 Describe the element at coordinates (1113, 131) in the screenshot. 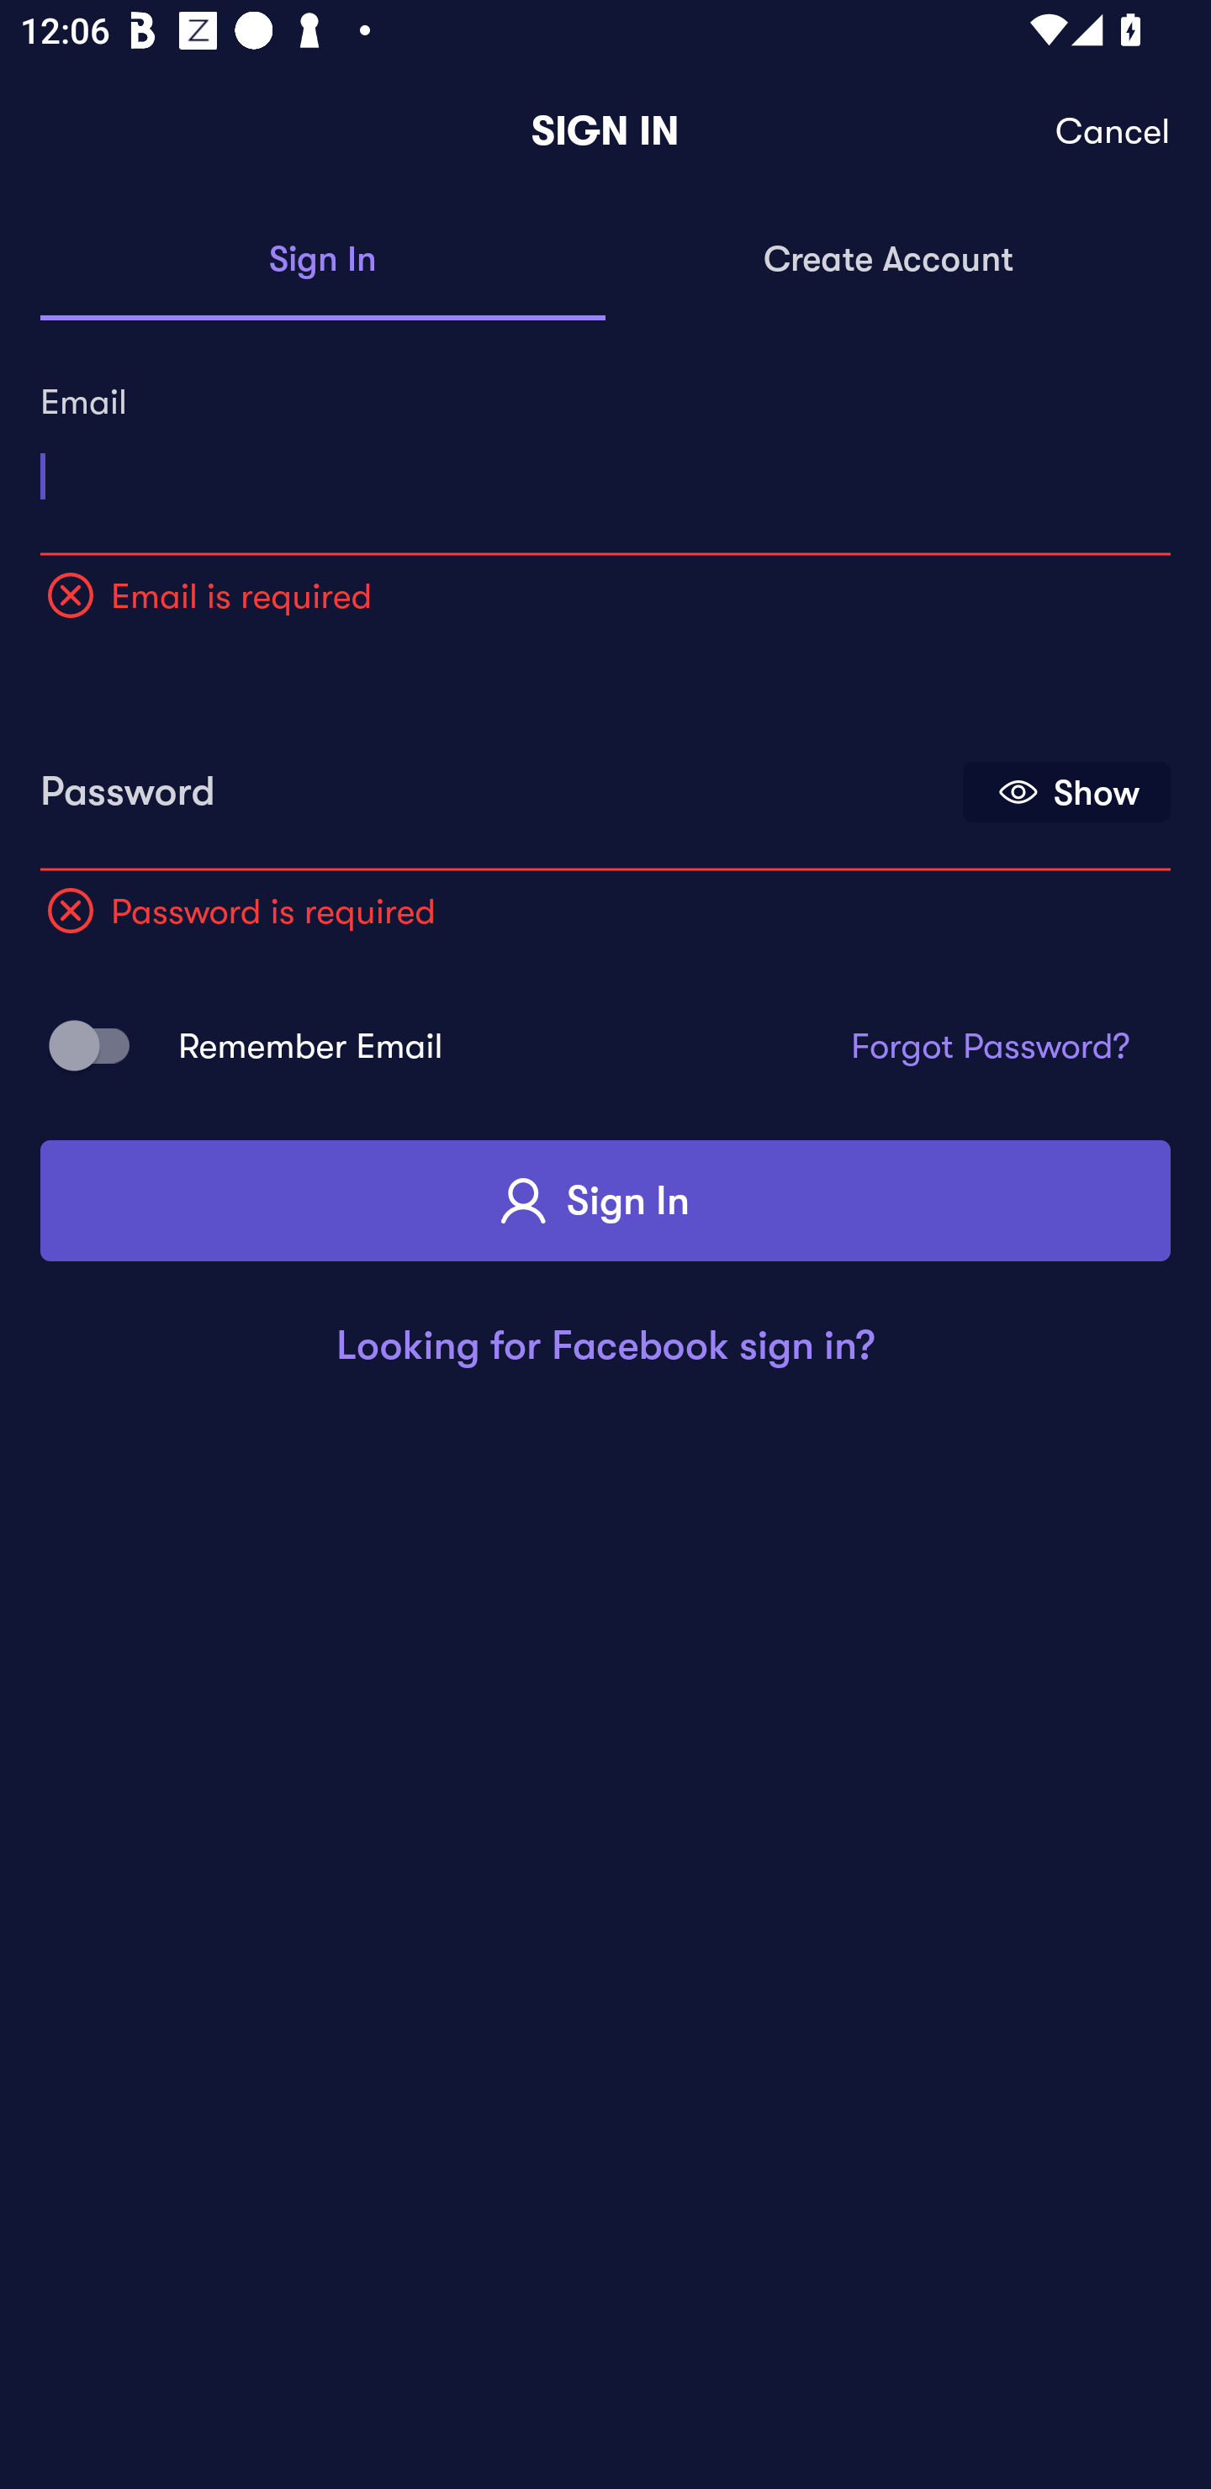

I see `Cancel` at that location.